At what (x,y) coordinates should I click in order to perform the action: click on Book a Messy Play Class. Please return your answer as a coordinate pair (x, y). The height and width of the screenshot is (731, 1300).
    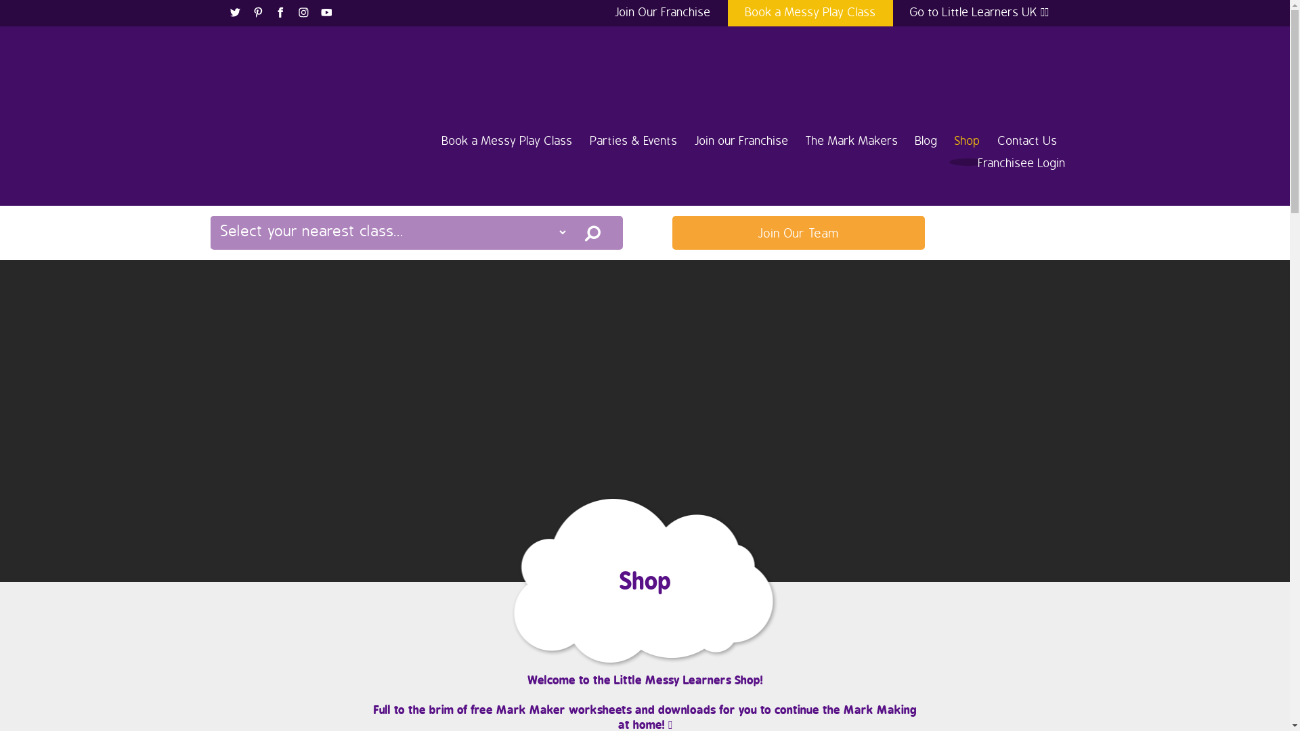
    Looking at the image, I should click on (810, 13).